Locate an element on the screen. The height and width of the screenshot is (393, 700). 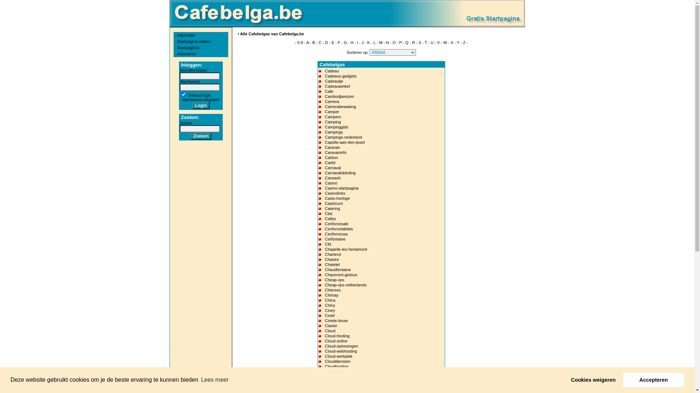
Informatie is located at coordinates (186, 35).